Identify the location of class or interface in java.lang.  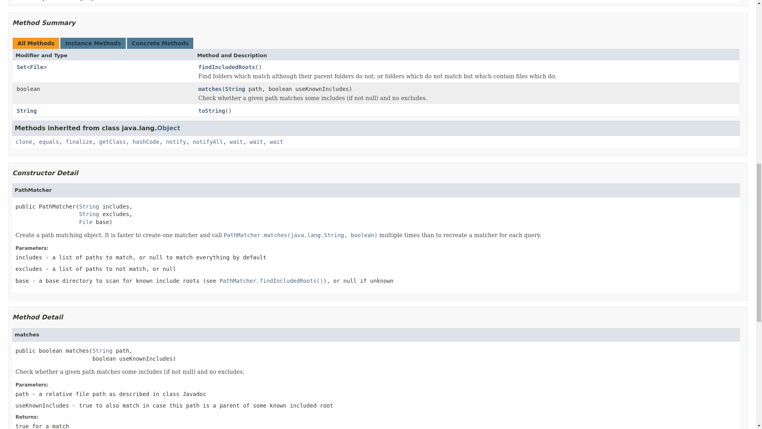
(235, 90).